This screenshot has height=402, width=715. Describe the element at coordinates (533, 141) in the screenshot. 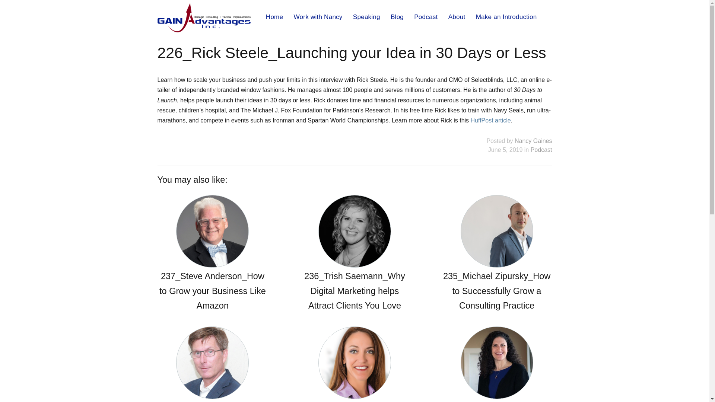

I see `Nancy Gaines` at that location.